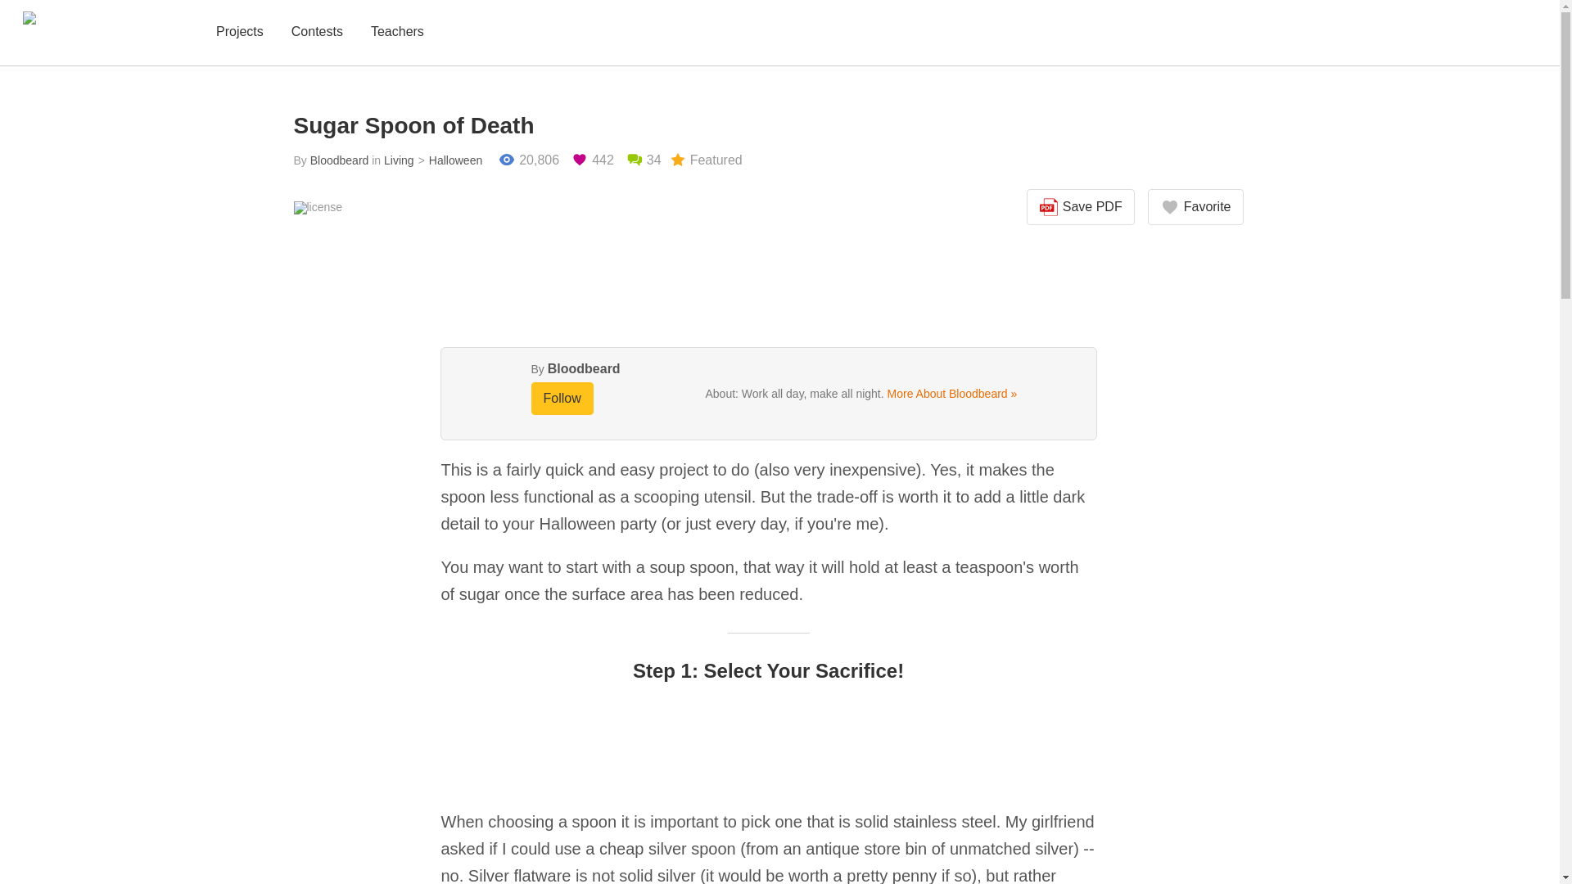 The height and width of the screenshot is (884, 1572). I want to click on Contests, so click(316, 33).